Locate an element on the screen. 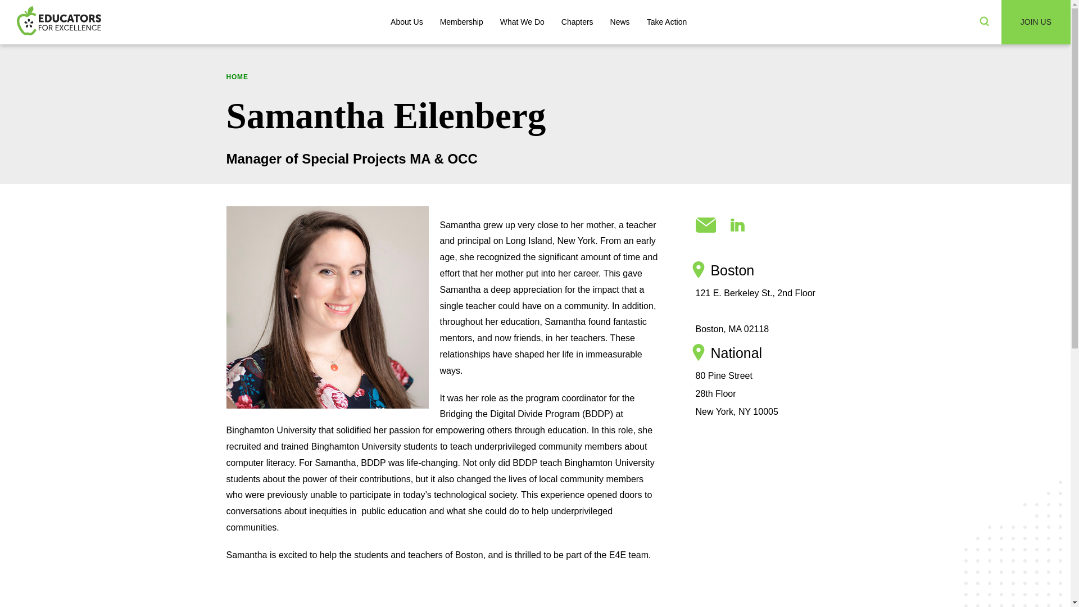 The width and height of the screenshot is (1079, 607). What We Do is located at coordinates (523, 22).